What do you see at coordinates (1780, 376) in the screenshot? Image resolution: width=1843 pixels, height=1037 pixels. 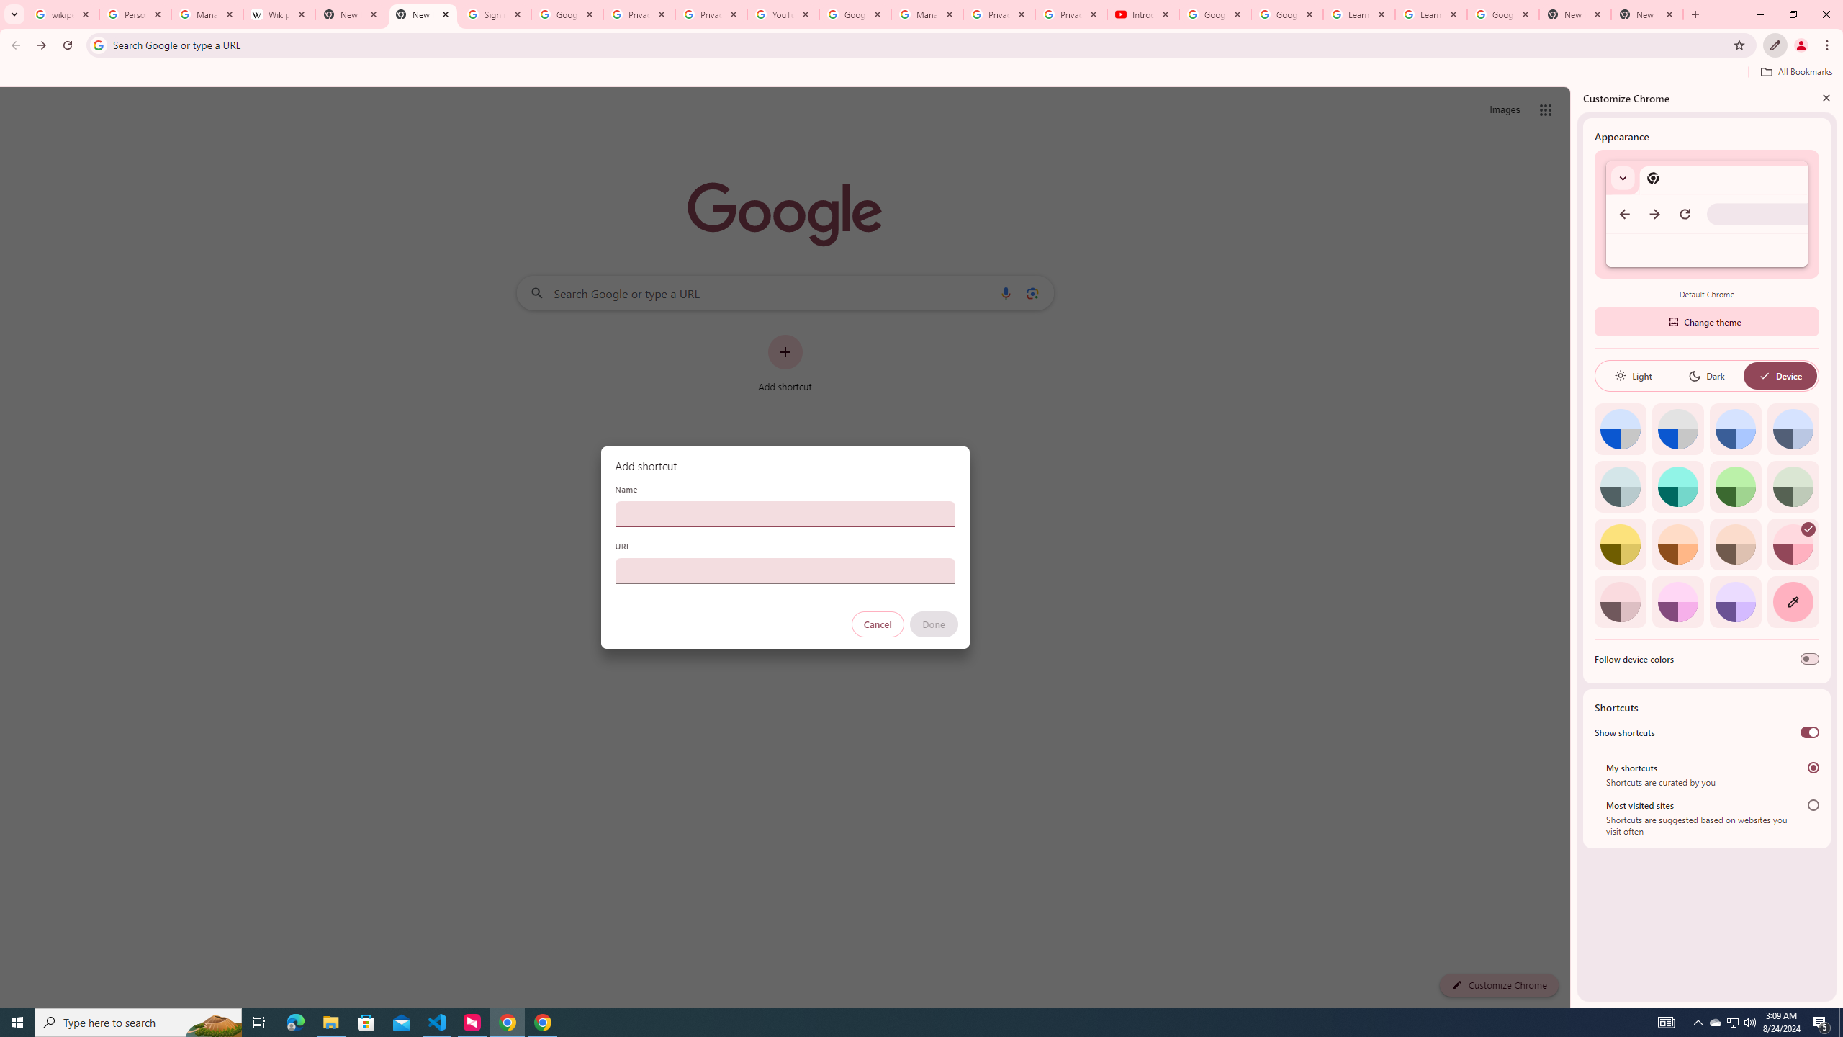 I see `Device` at bounding box center [1780, 376].